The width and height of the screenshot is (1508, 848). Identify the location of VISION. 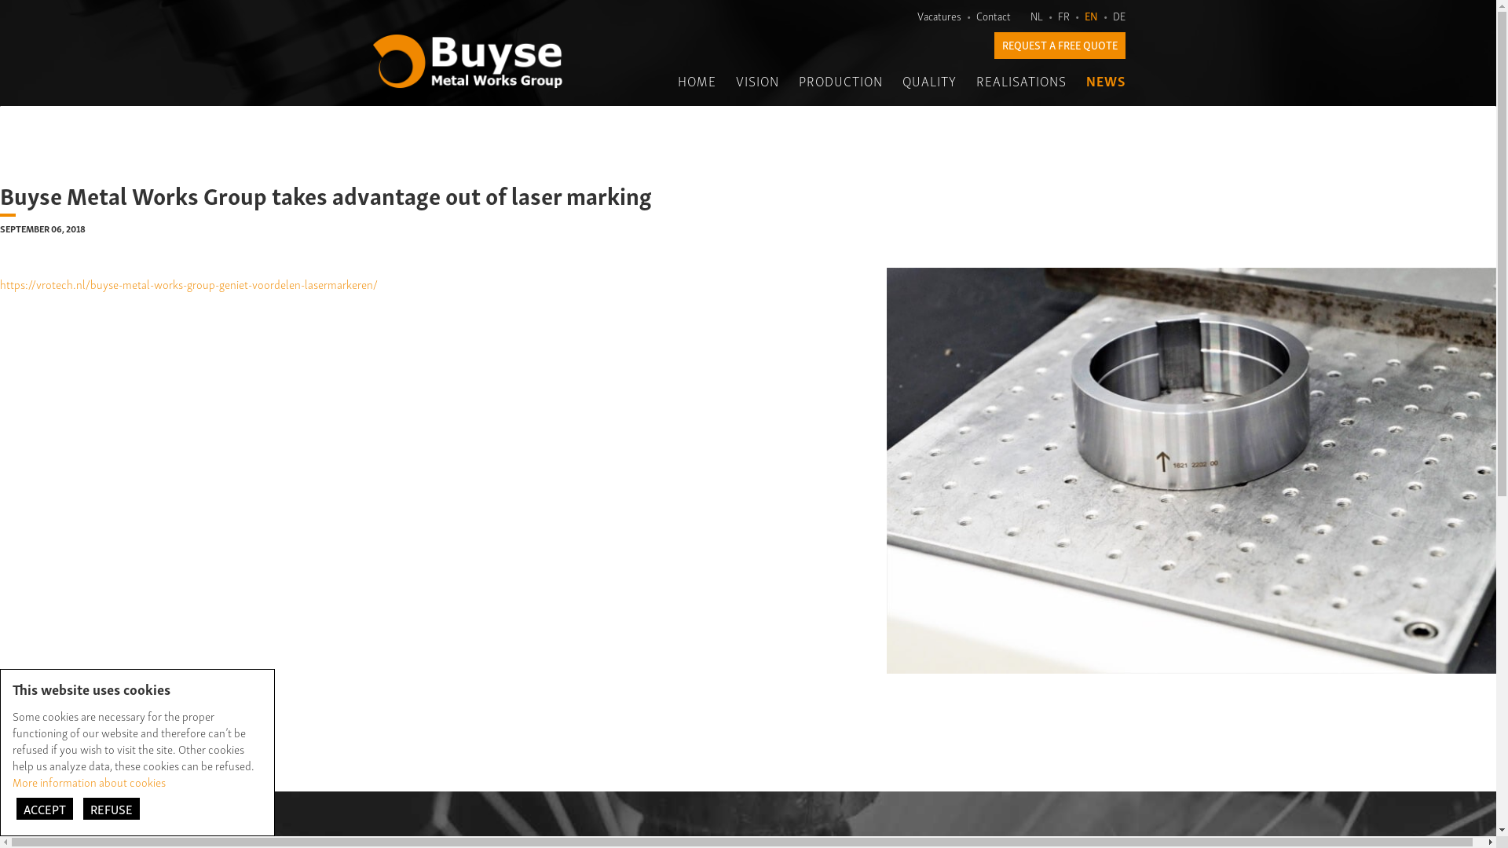
(757, 81).